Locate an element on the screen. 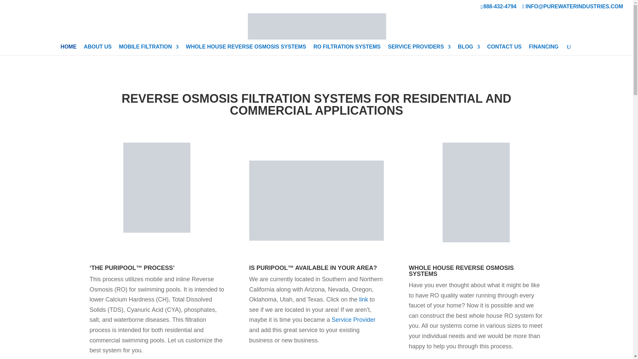 This screenshot has height=359, width=638. HOME is located at coordinates (68, 50).